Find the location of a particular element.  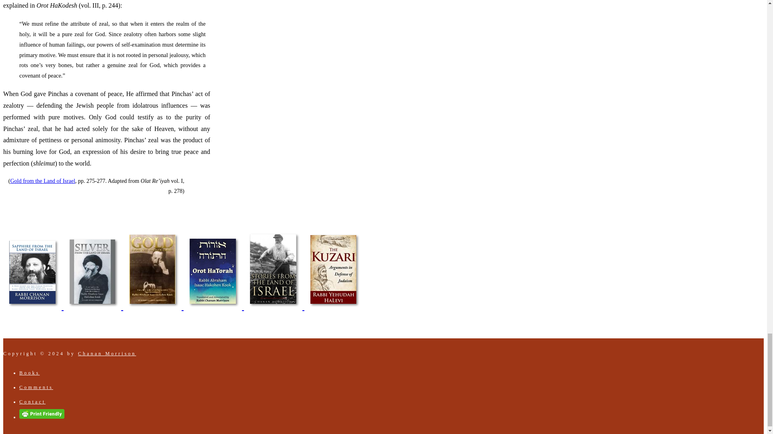

Printer Friendly and PDF is located at coordinates (42, 417).